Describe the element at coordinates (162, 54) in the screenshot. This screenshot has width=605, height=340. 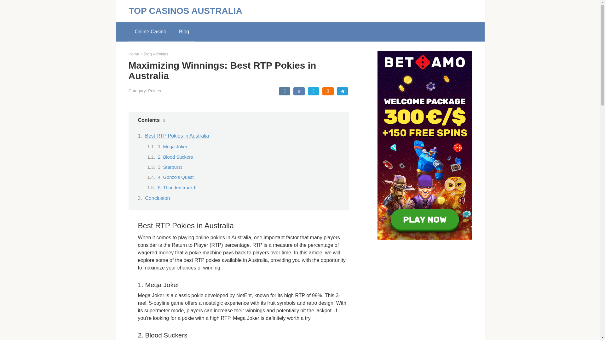
I see `Pokies` at that location.